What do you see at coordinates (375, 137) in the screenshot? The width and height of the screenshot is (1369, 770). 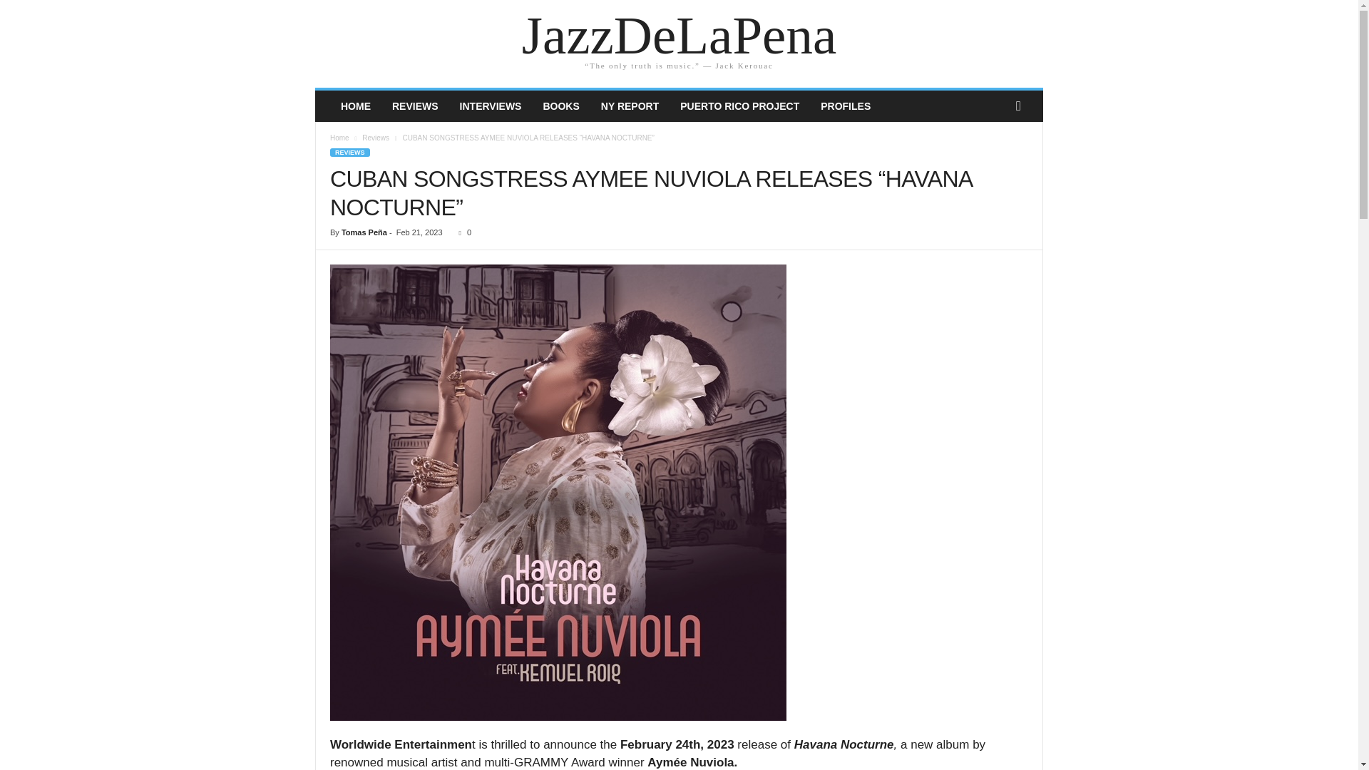 I see `View all posts in Reviews` at bounding box center [375, 137].